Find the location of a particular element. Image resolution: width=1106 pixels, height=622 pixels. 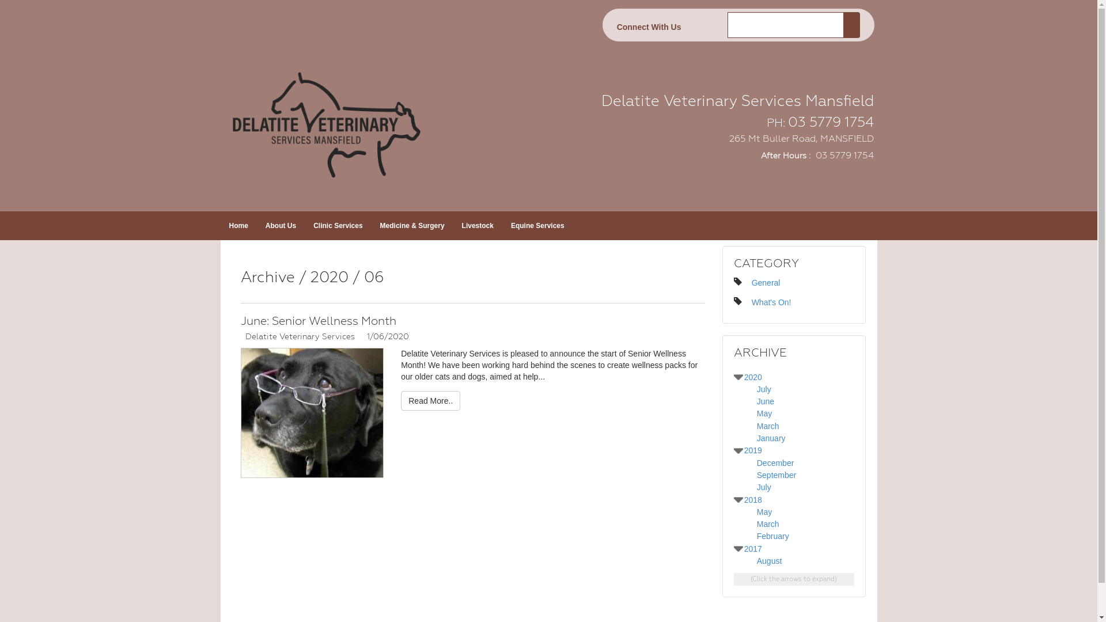

February is located at coordinates (773, 536).